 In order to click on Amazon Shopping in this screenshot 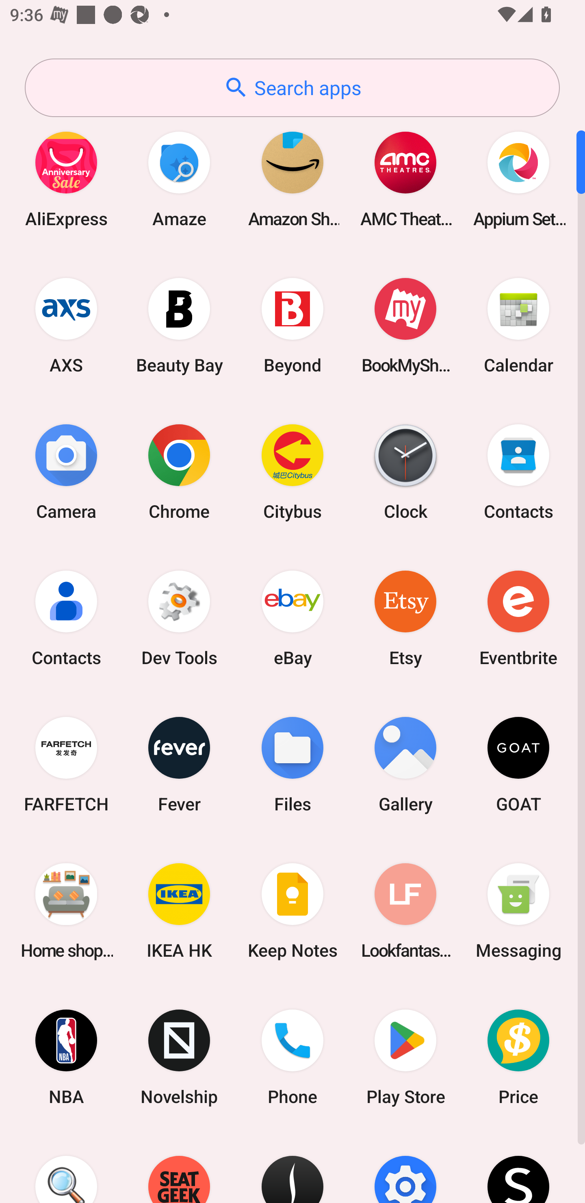, I will do `click(292, 179)`.